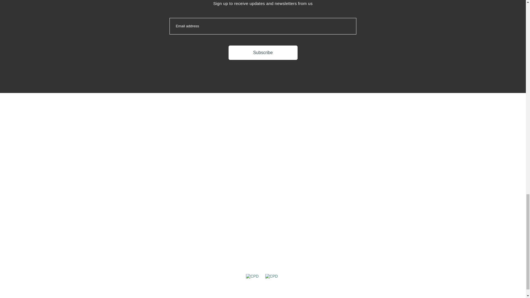 The height and width of the screenshot is (298, 530). Describe the element at coordinates (263, 53) in the screenshot. I see `Subscribe` at that location.